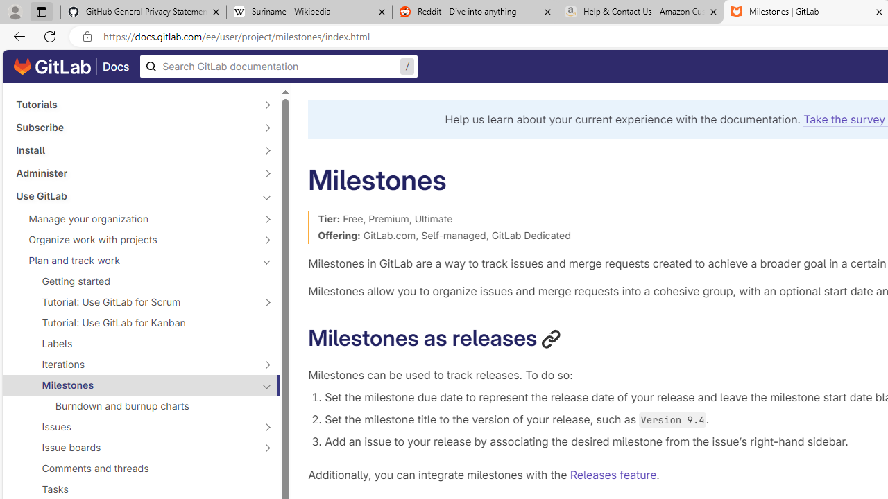  I want to click on Suriname - Wikipedia, so click(309, 12).